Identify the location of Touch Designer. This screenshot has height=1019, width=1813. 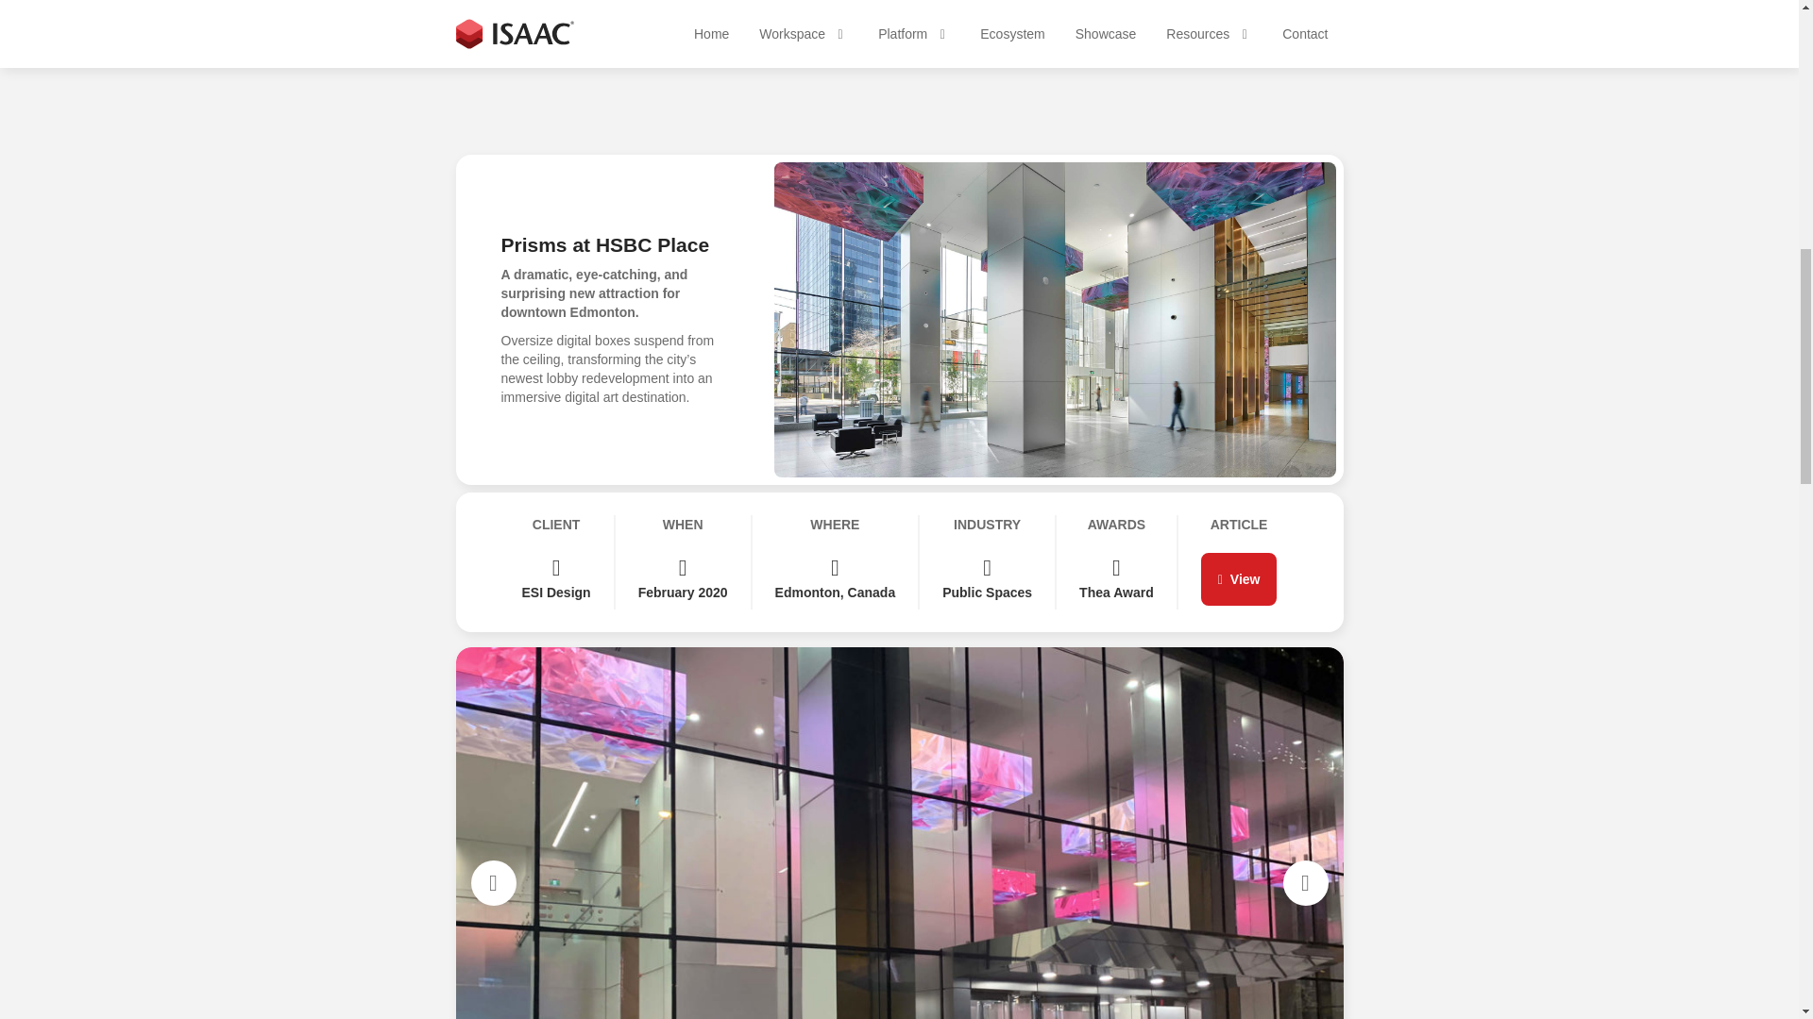
(537, 819).